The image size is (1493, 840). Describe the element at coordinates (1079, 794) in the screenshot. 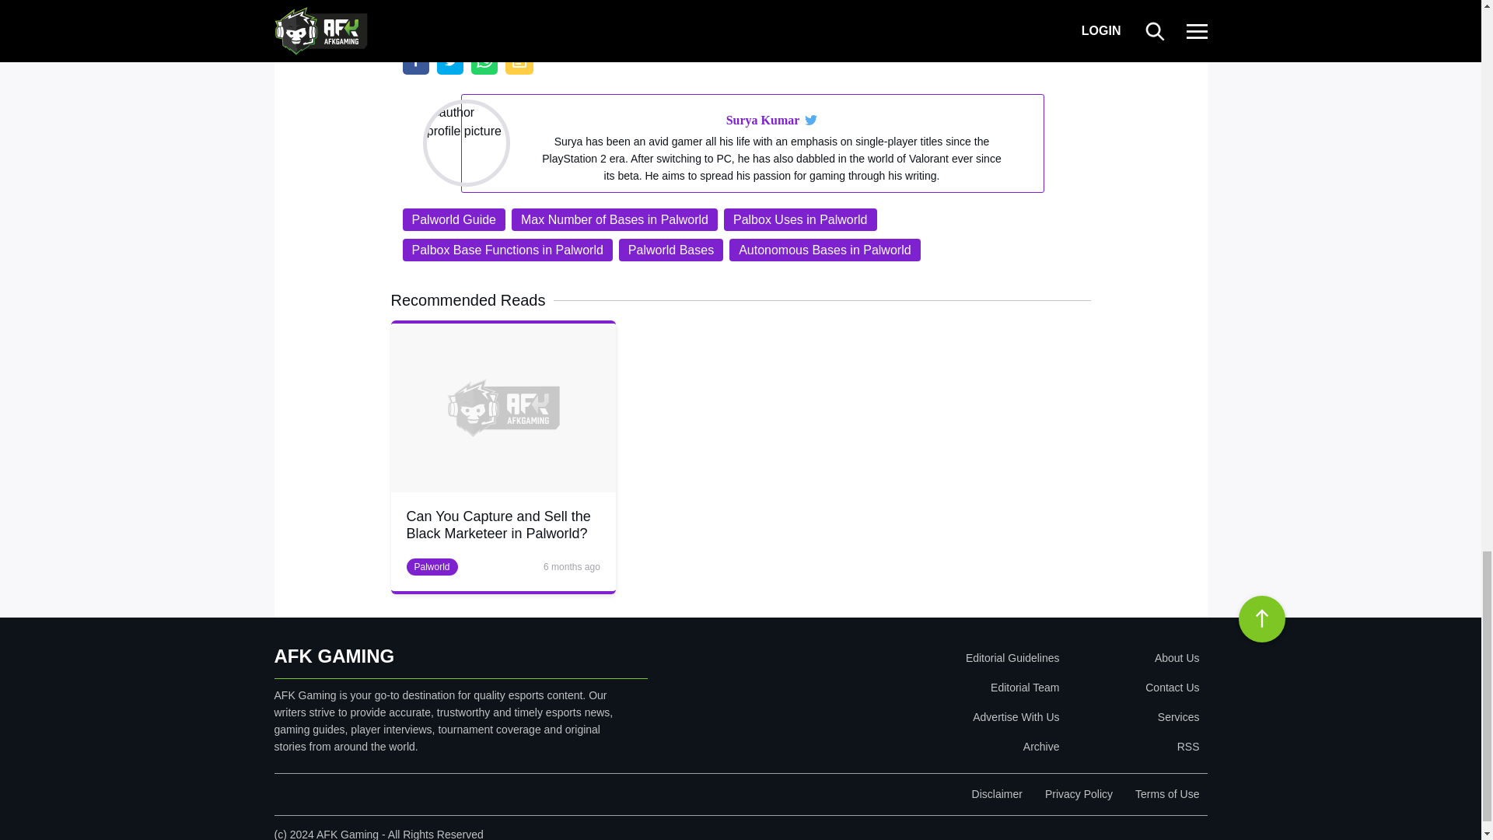

I see `Privacy Policy` at that location.